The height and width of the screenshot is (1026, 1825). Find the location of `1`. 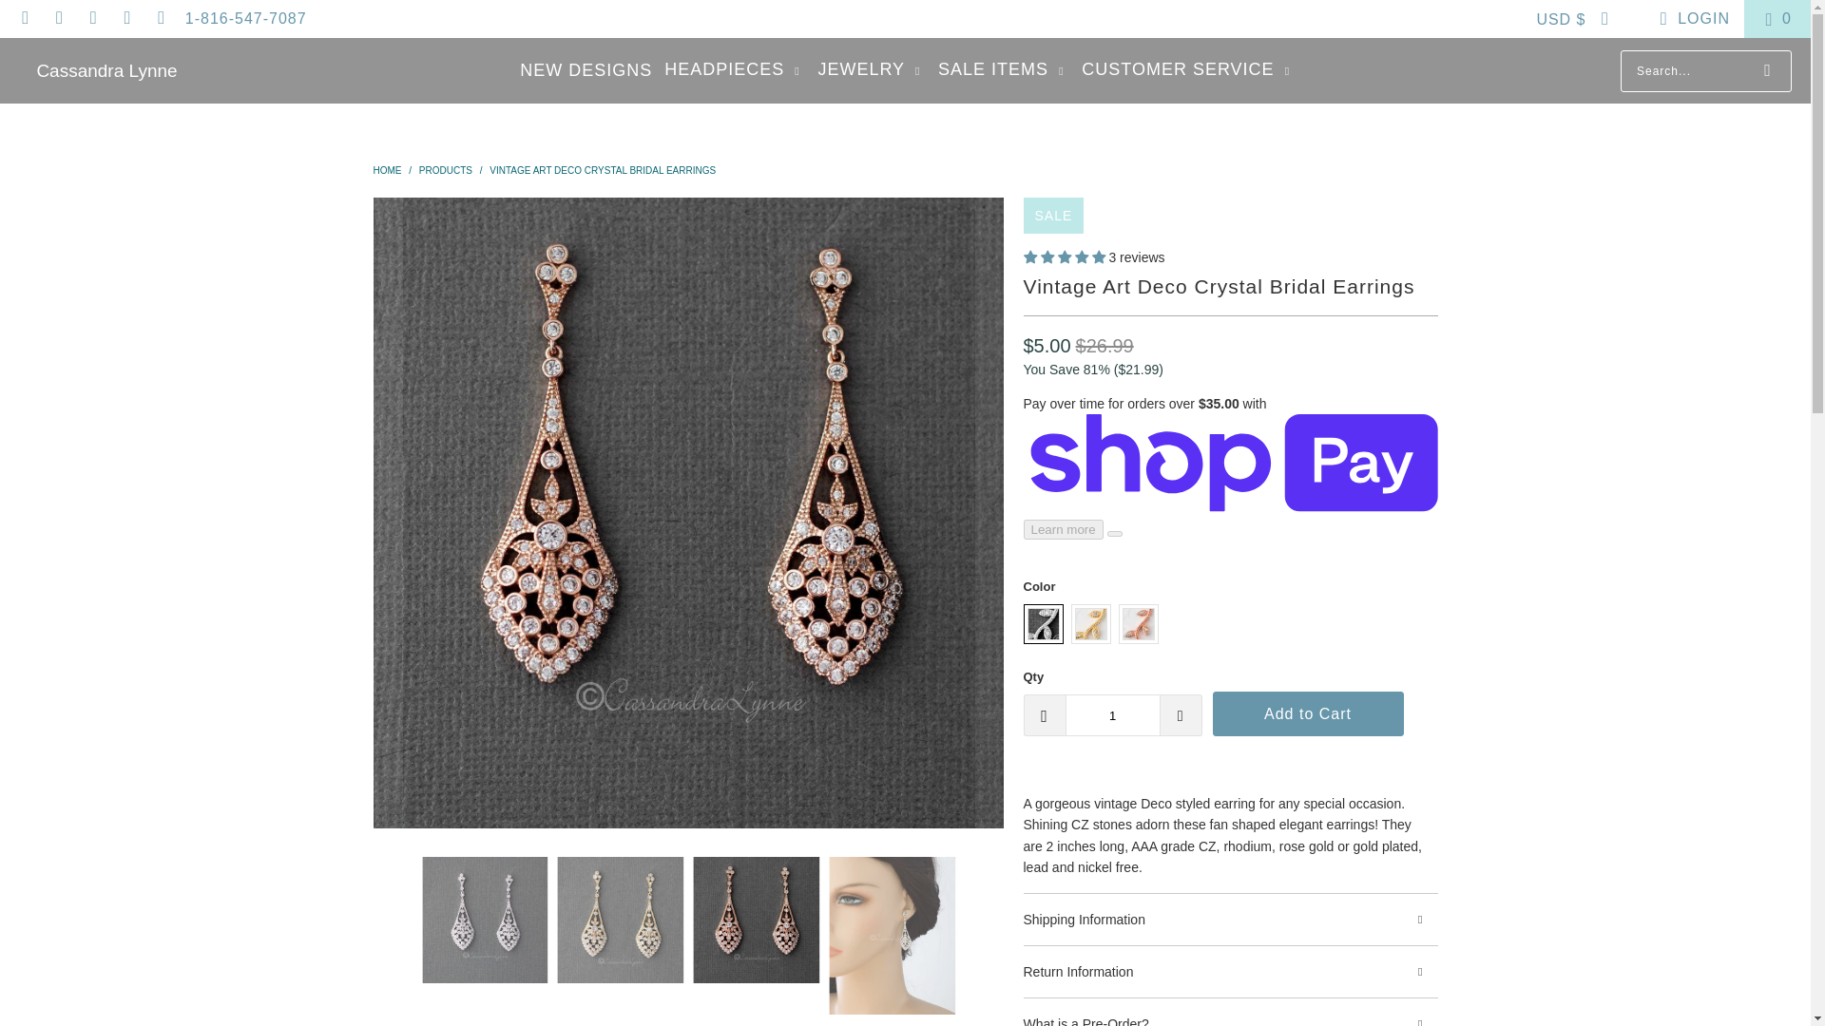

1 is located at coordinates (1111, 715).